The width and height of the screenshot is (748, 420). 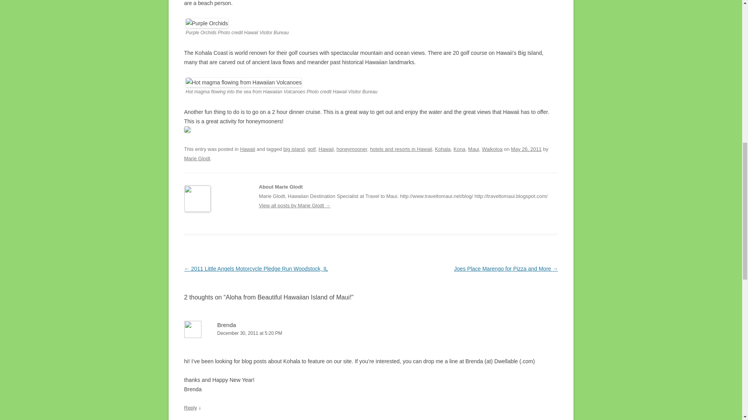 What do you see at coordinates (492, 149) in the screenshot?
I see `Waikoloa` at bounding box center [492, 149].